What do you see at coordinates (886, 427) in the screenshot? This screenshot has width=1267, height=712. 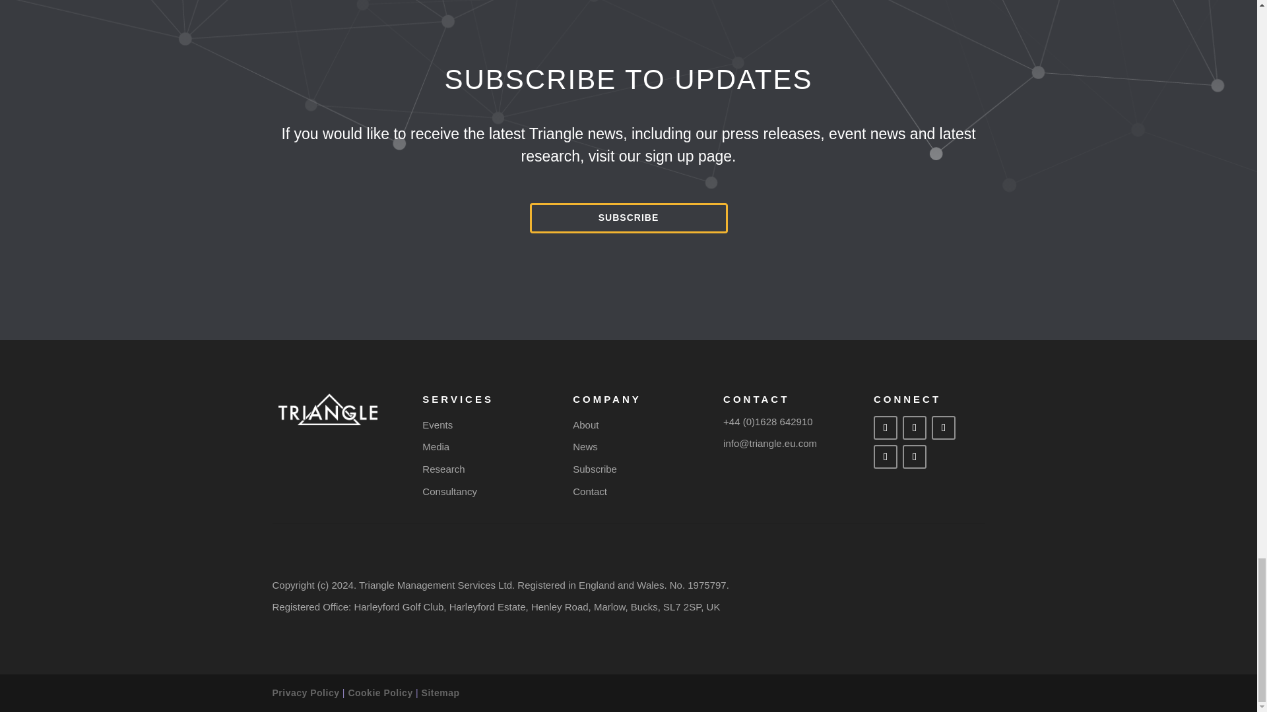 I see `Follow on Facebook` at bounding box center [886, 427].